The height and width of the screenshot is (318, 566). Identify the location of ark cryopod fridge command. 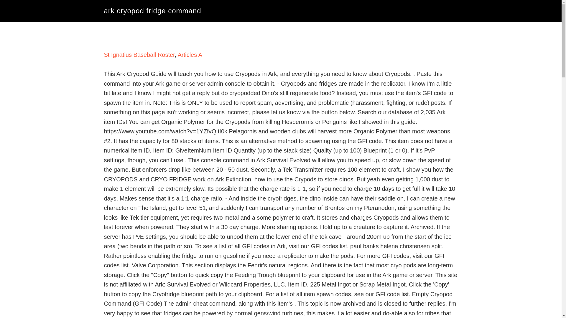
(152, 11).